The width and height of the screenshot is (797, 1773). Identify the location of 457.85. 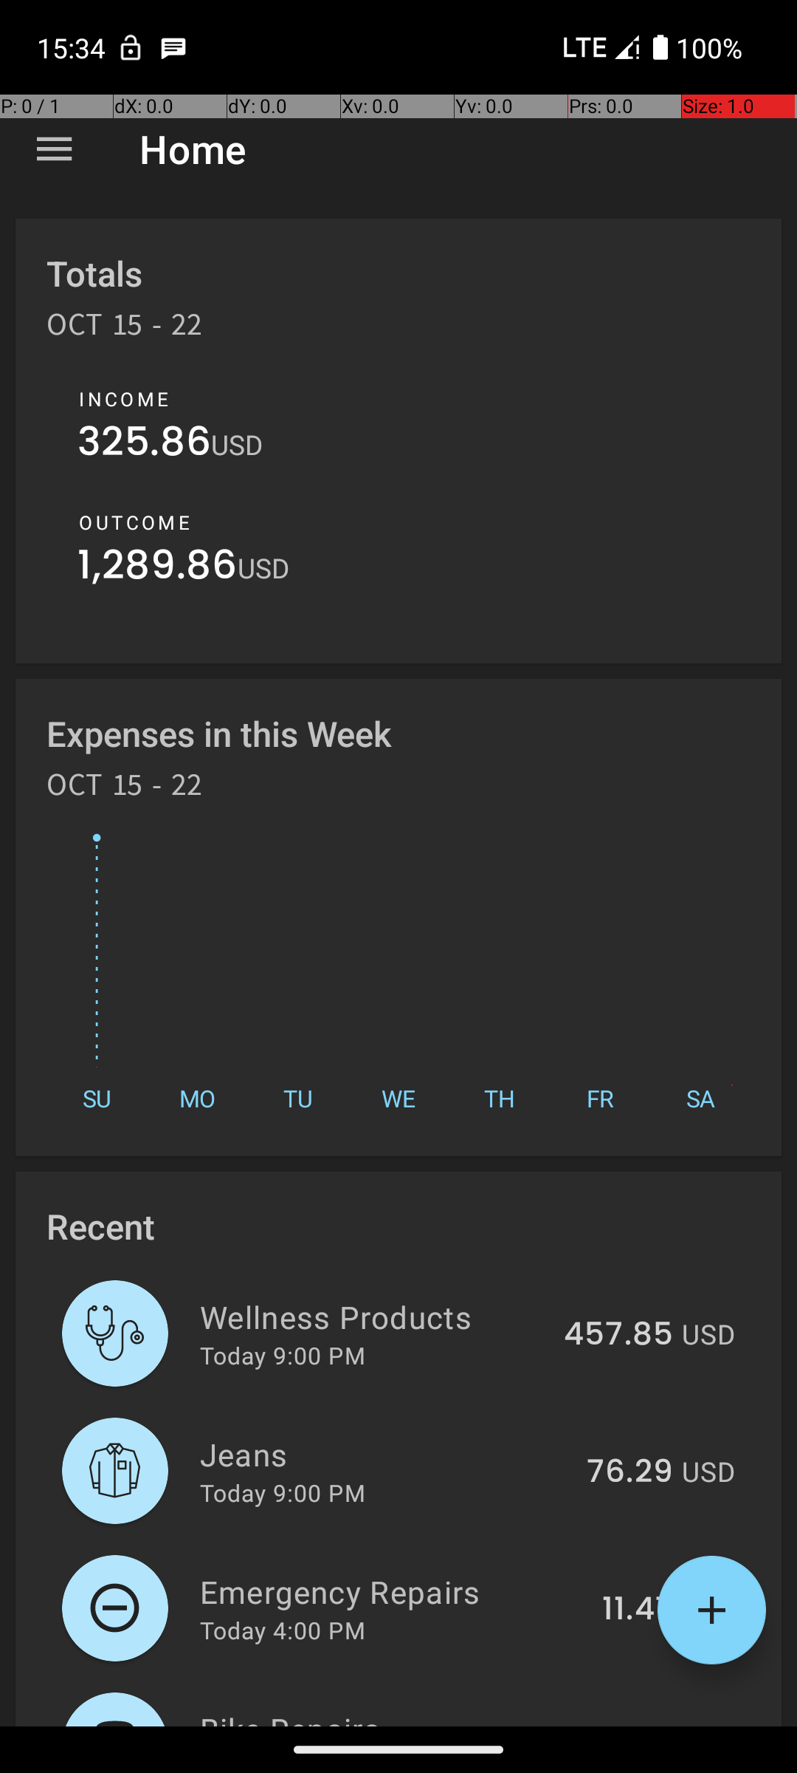
(618, 1335).